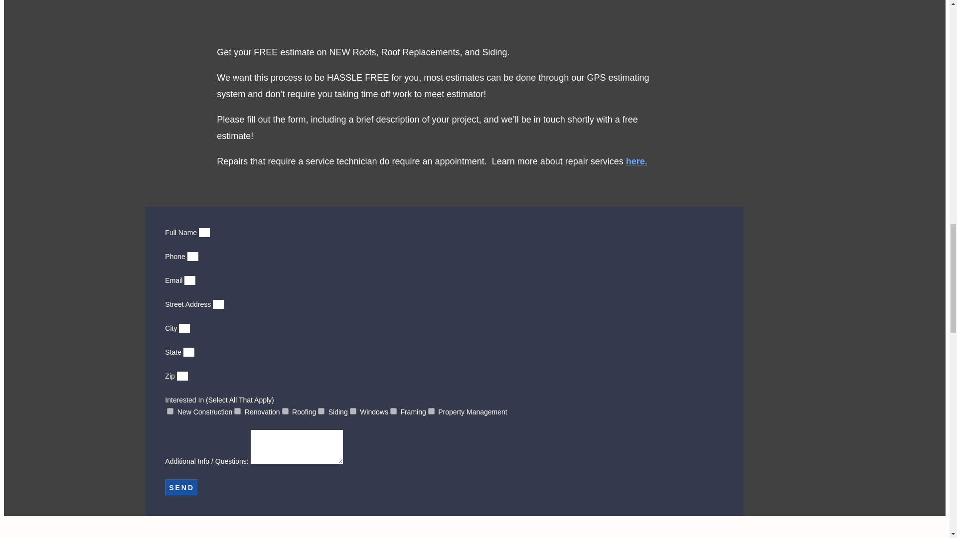 The image size is (957, 538). I want to click on New Construction, so click(169, 410).